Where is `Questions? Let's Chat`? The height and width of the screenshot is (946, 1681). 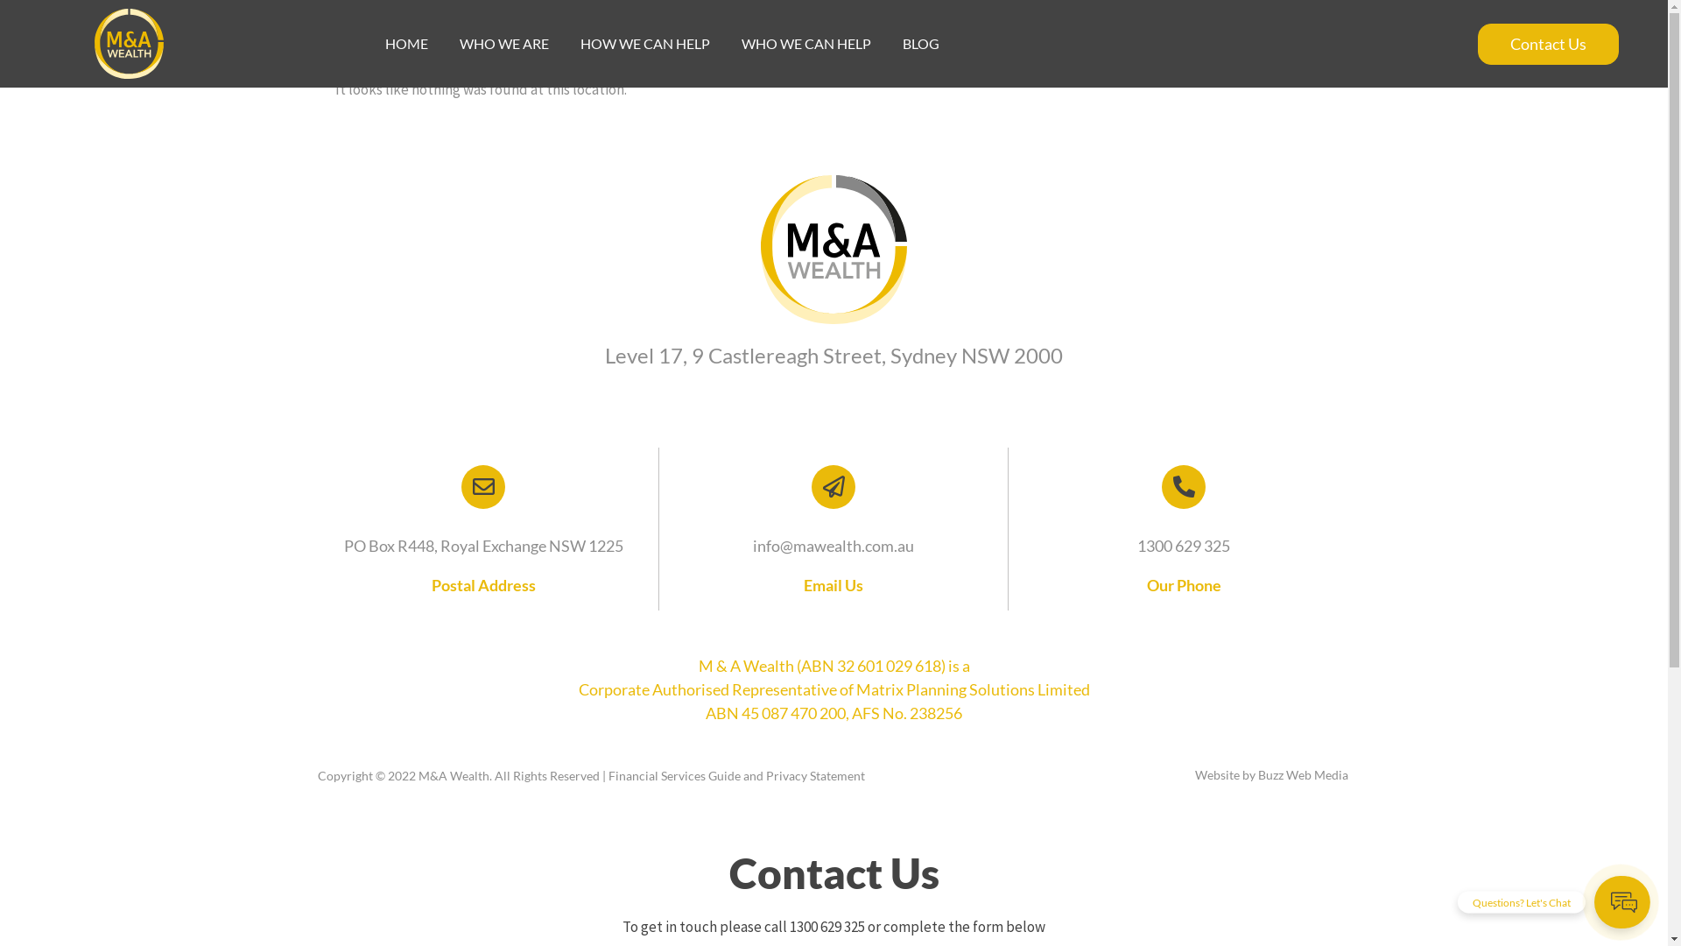 Questions? Let's Chat is located at coordinates (1621, 902).